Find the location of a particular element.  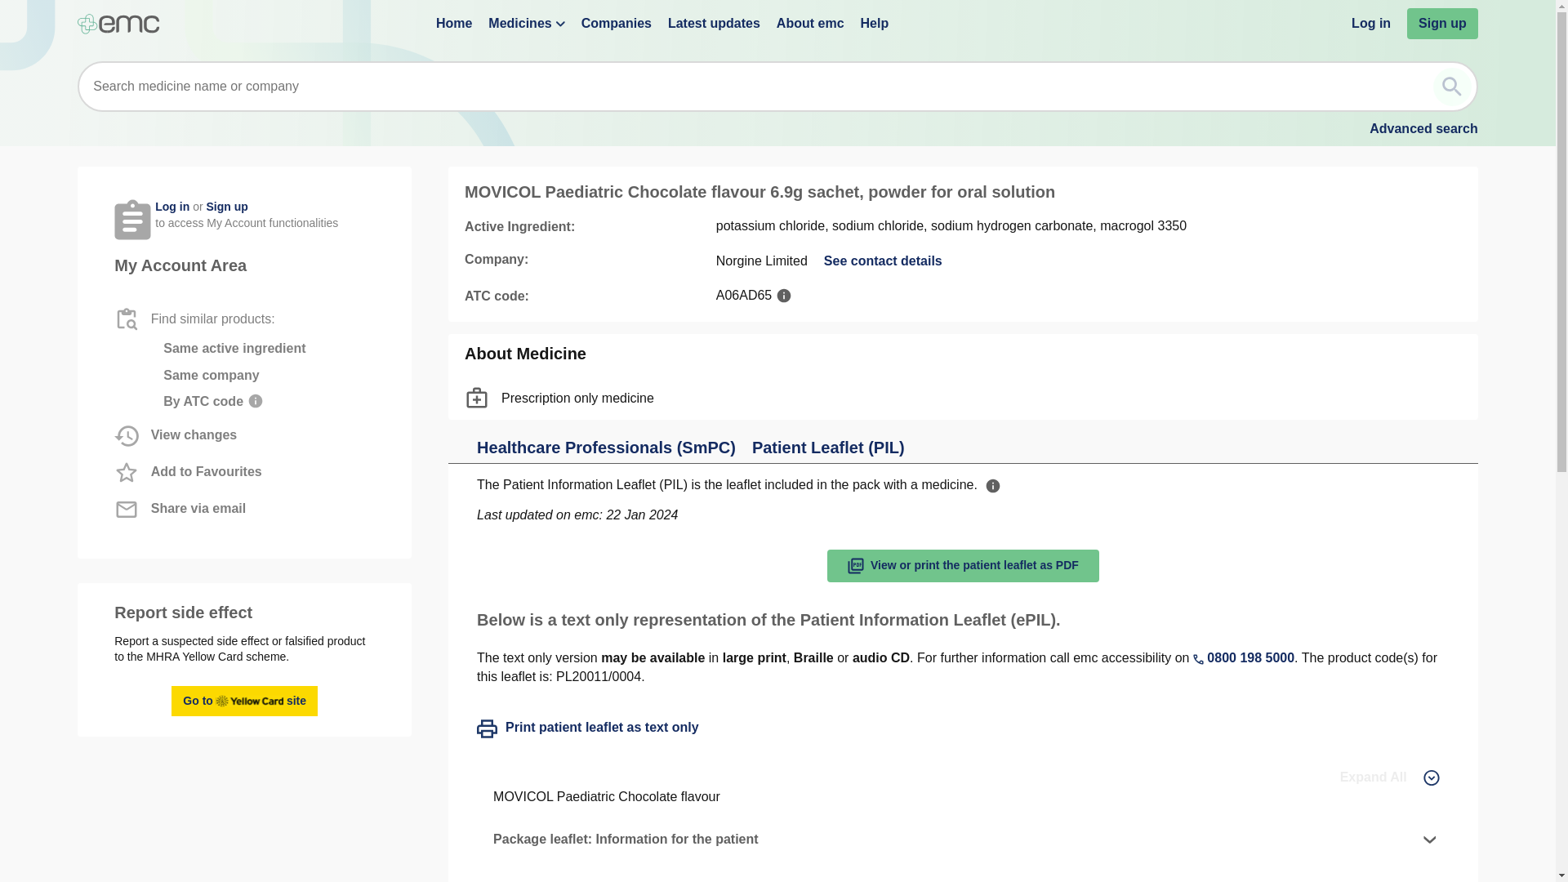

Link to Norgine Limited details is located at coordinates (883, 261).